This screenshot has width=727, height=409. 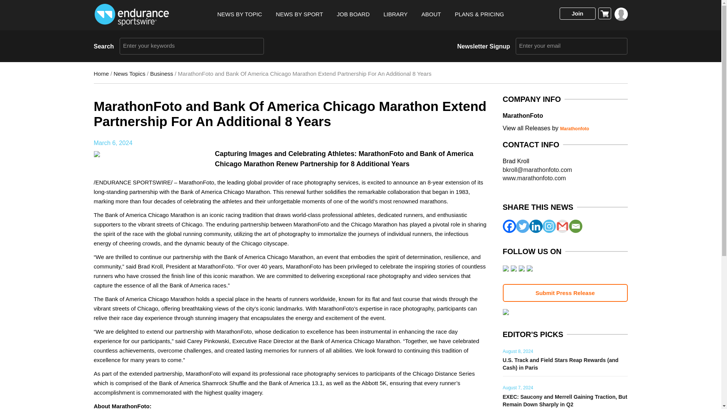 What do you see at coordinates (239, 14) in the screenshot?
I see `NEWS BY TOPIC` at bounding box center [239, 14].